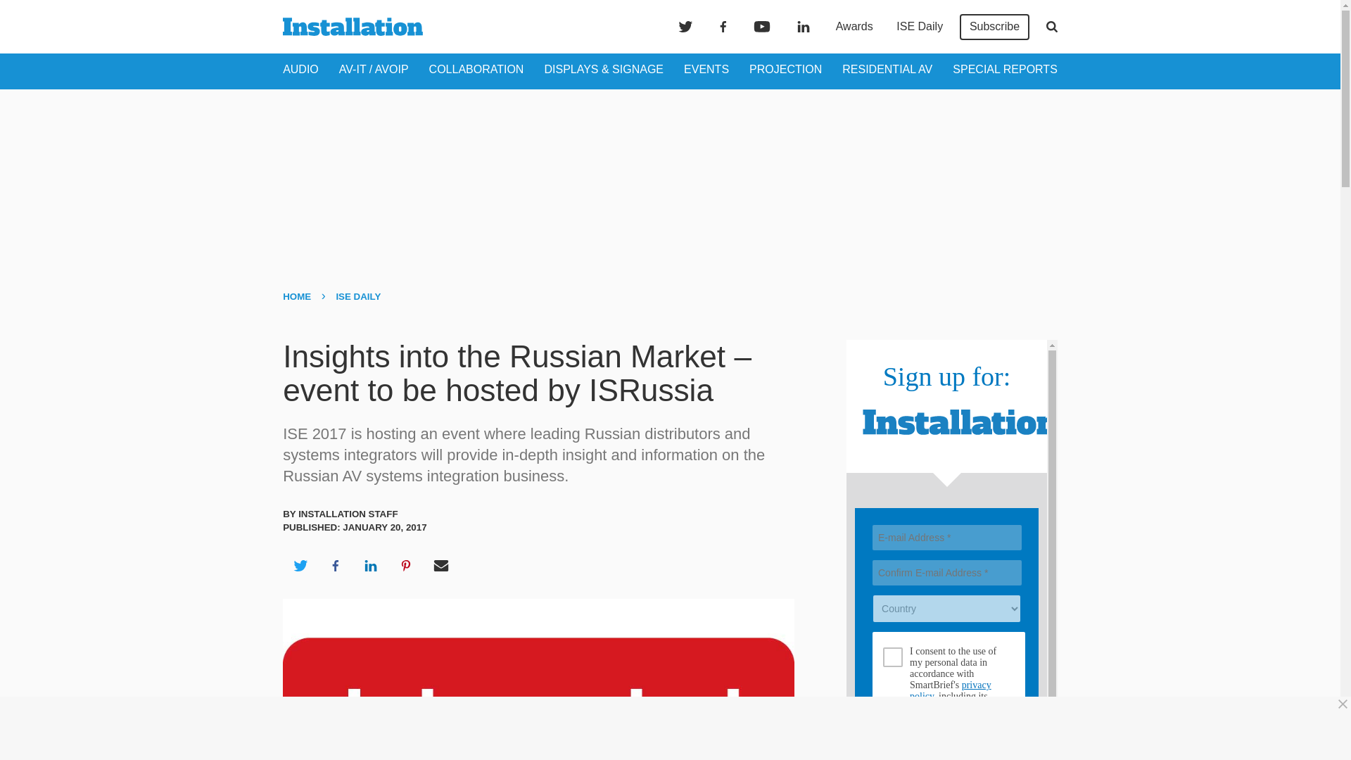 This screenshot has width=1351, height=760. Describe the element at coordinates (300, 566) in the screenshot. I see `Share on Twitter` at that location.